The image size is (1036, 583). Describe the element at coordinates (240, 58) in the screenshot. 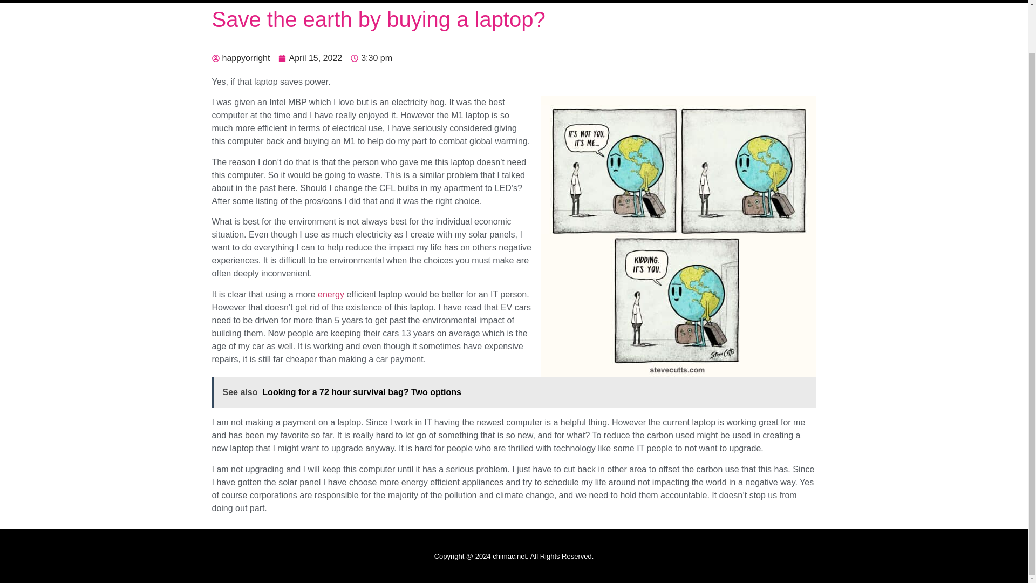

I see `happyorright` at that location.